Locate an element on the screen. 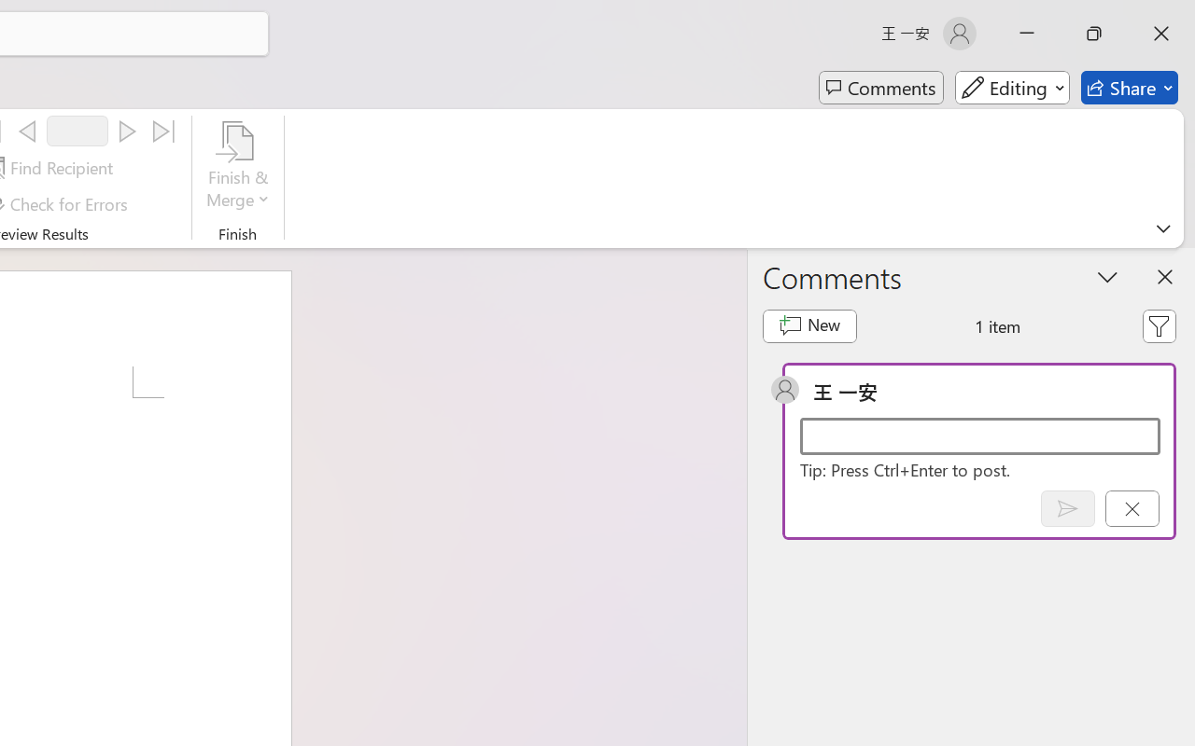  Cancel is located at coordinates (1132, 508).